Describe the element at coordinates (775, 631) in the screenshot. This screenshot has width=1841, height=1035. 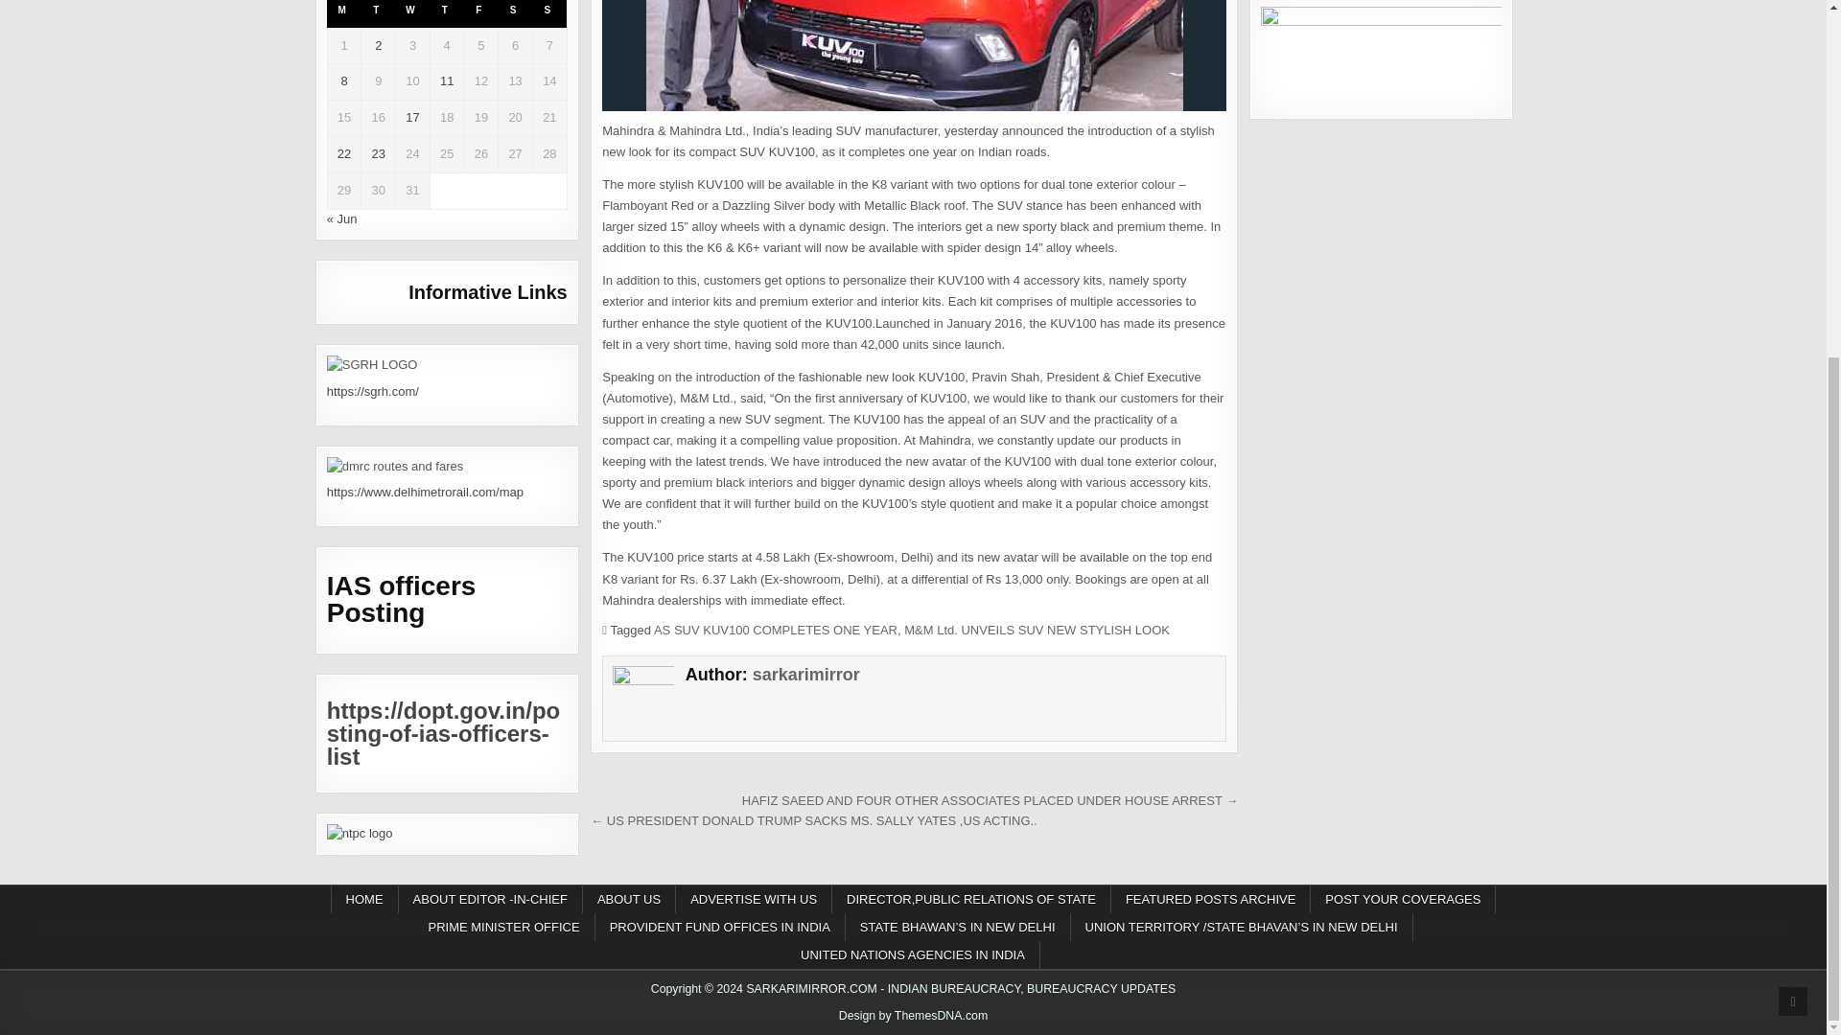
I see `AS SUV KUV100 COMPLETES ONE YEAR` at that location.